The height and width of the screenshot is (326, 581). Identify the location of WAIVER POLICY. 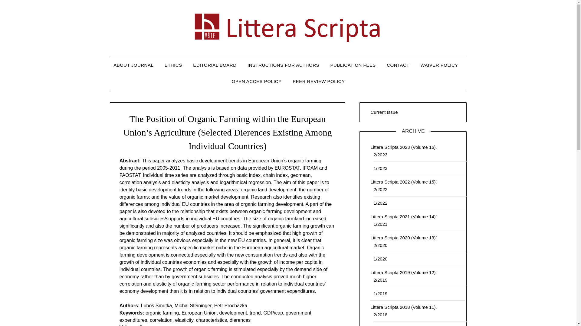
(439, 65).